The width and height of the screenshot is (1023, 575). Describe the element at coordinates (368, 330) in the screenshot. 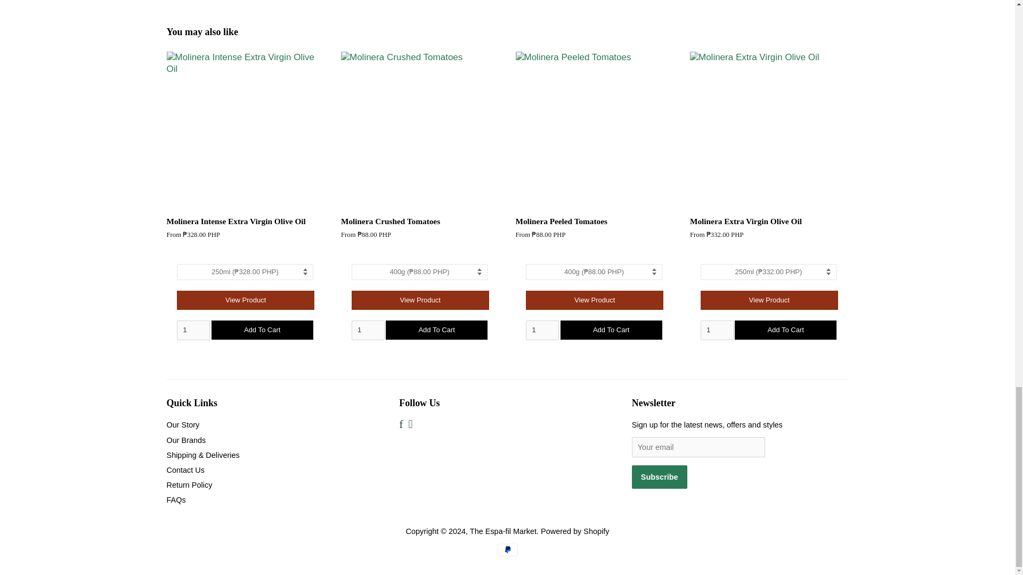

I see `1` at that location.